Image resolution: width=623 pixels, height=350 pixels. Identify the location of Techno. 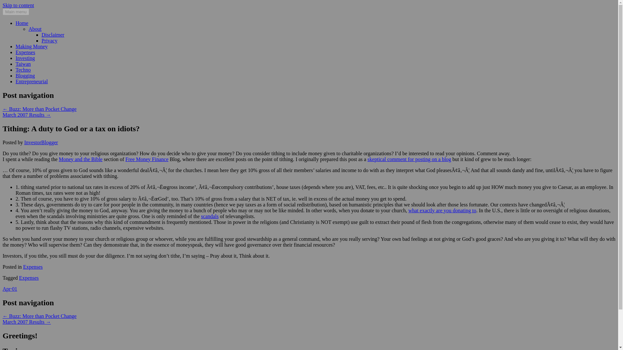
(23, 70).